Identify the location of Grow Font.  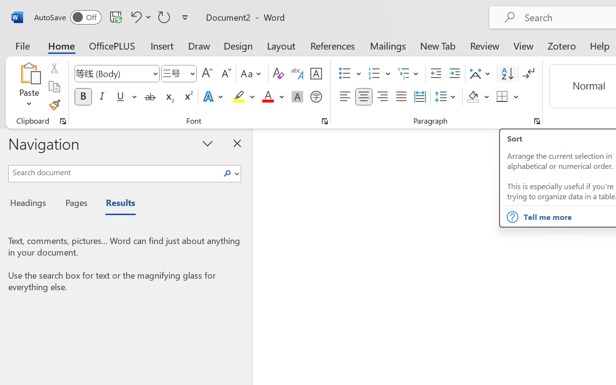
(207, 74).